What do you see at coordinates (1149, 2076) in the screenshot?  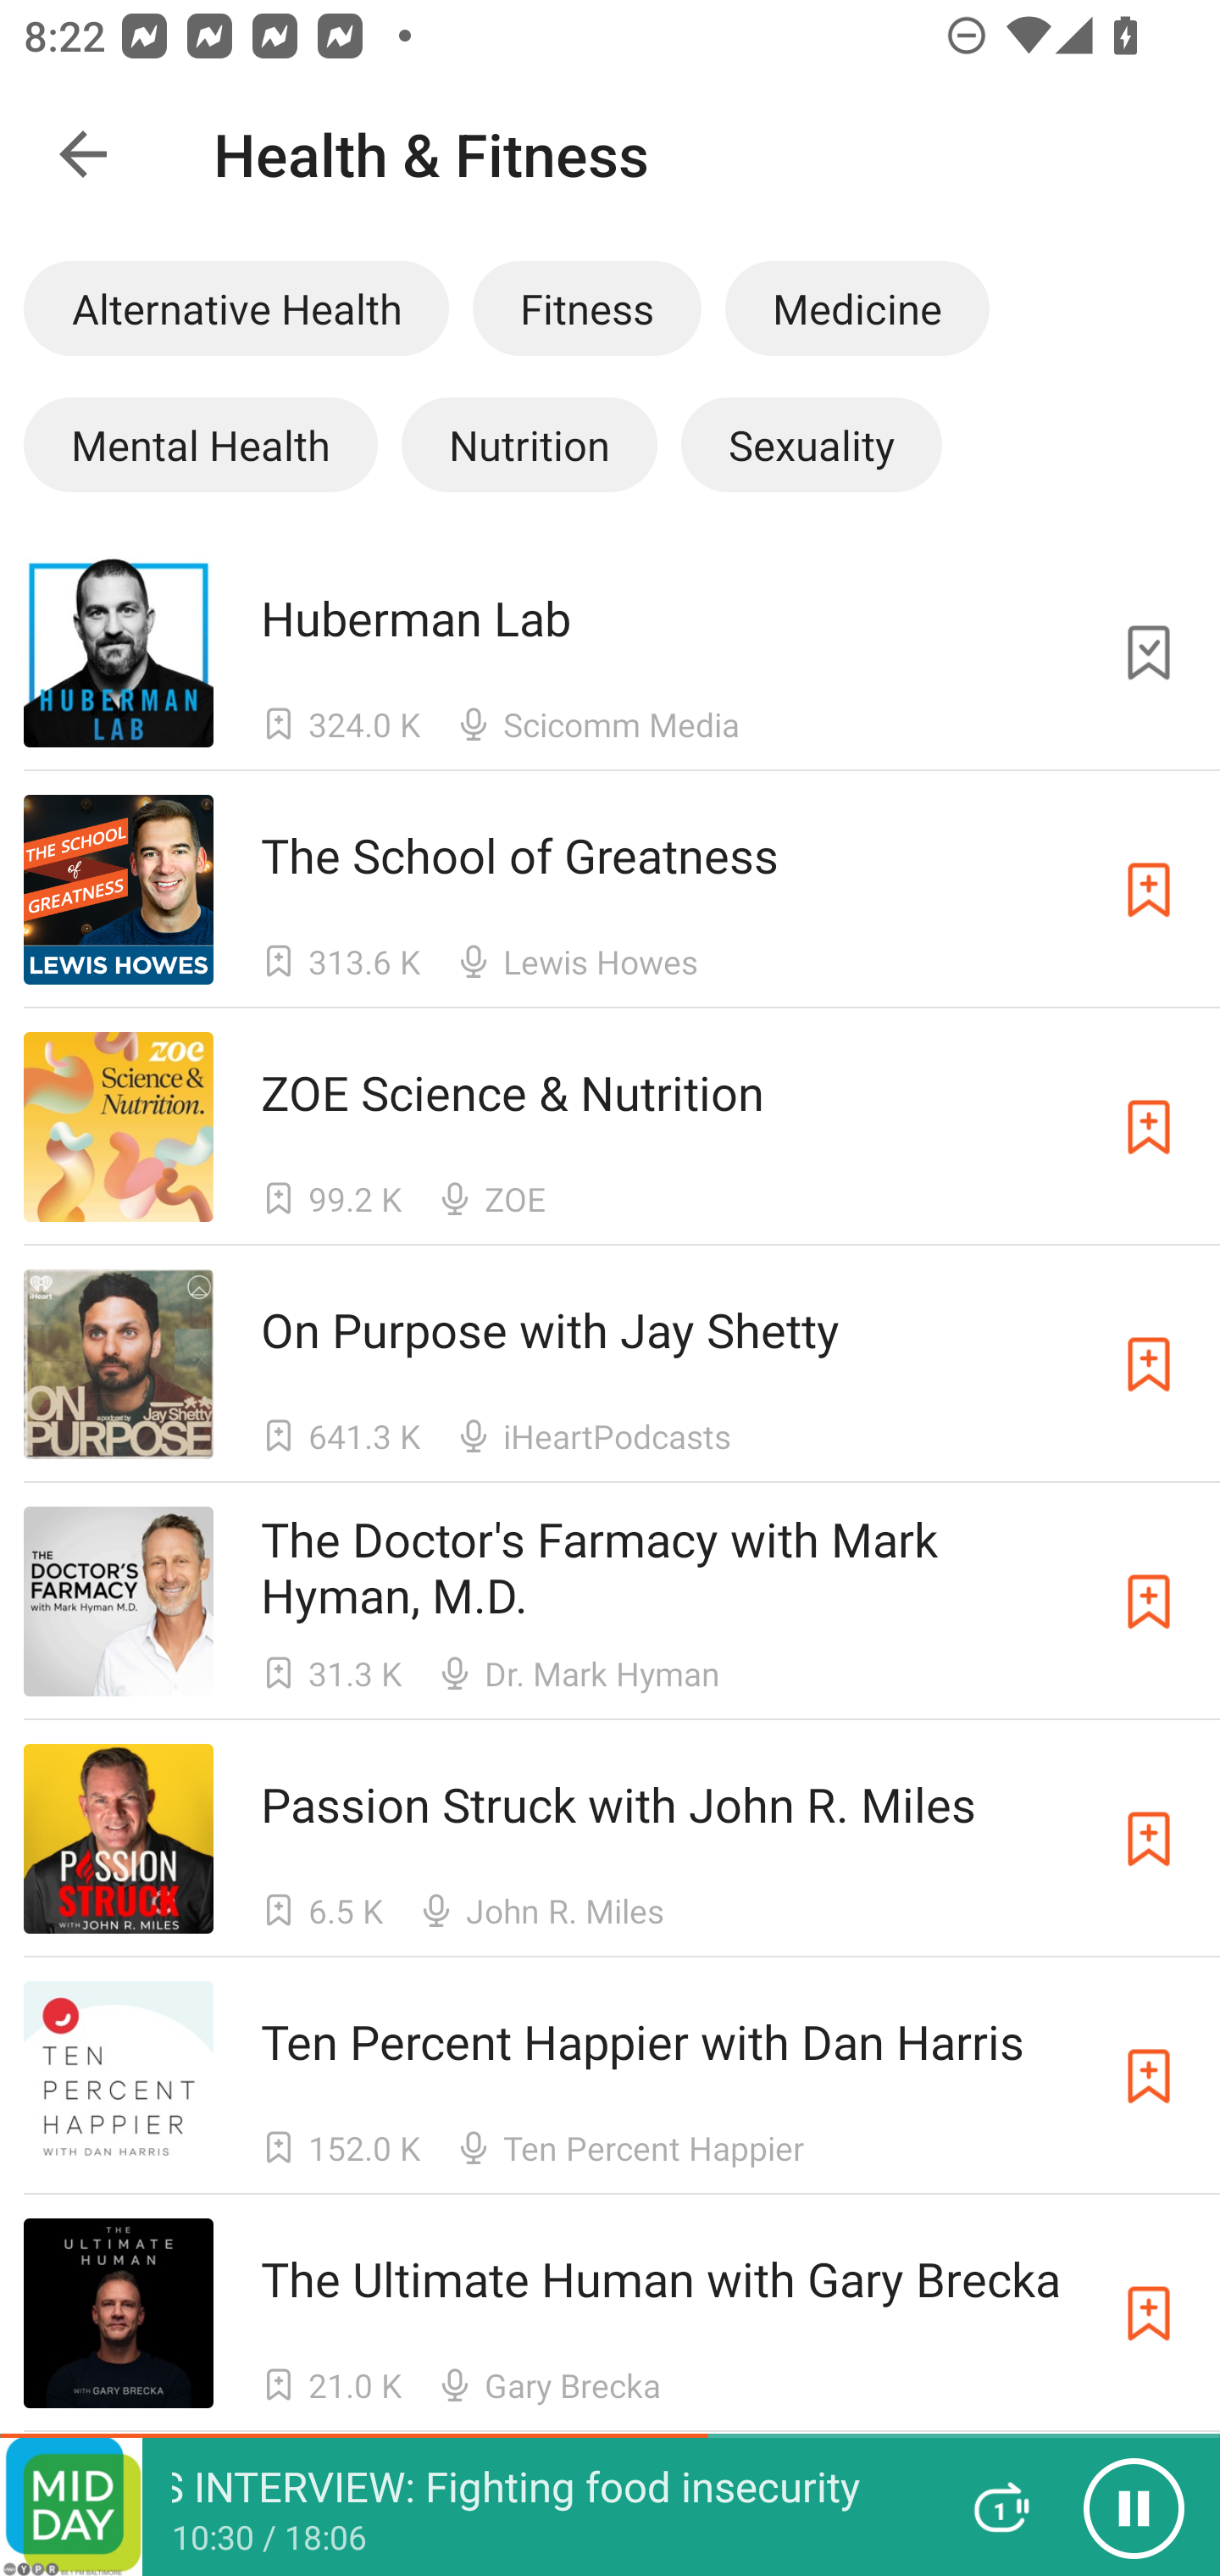 I see `Subscribe` at bounding box center [1149, 2076].